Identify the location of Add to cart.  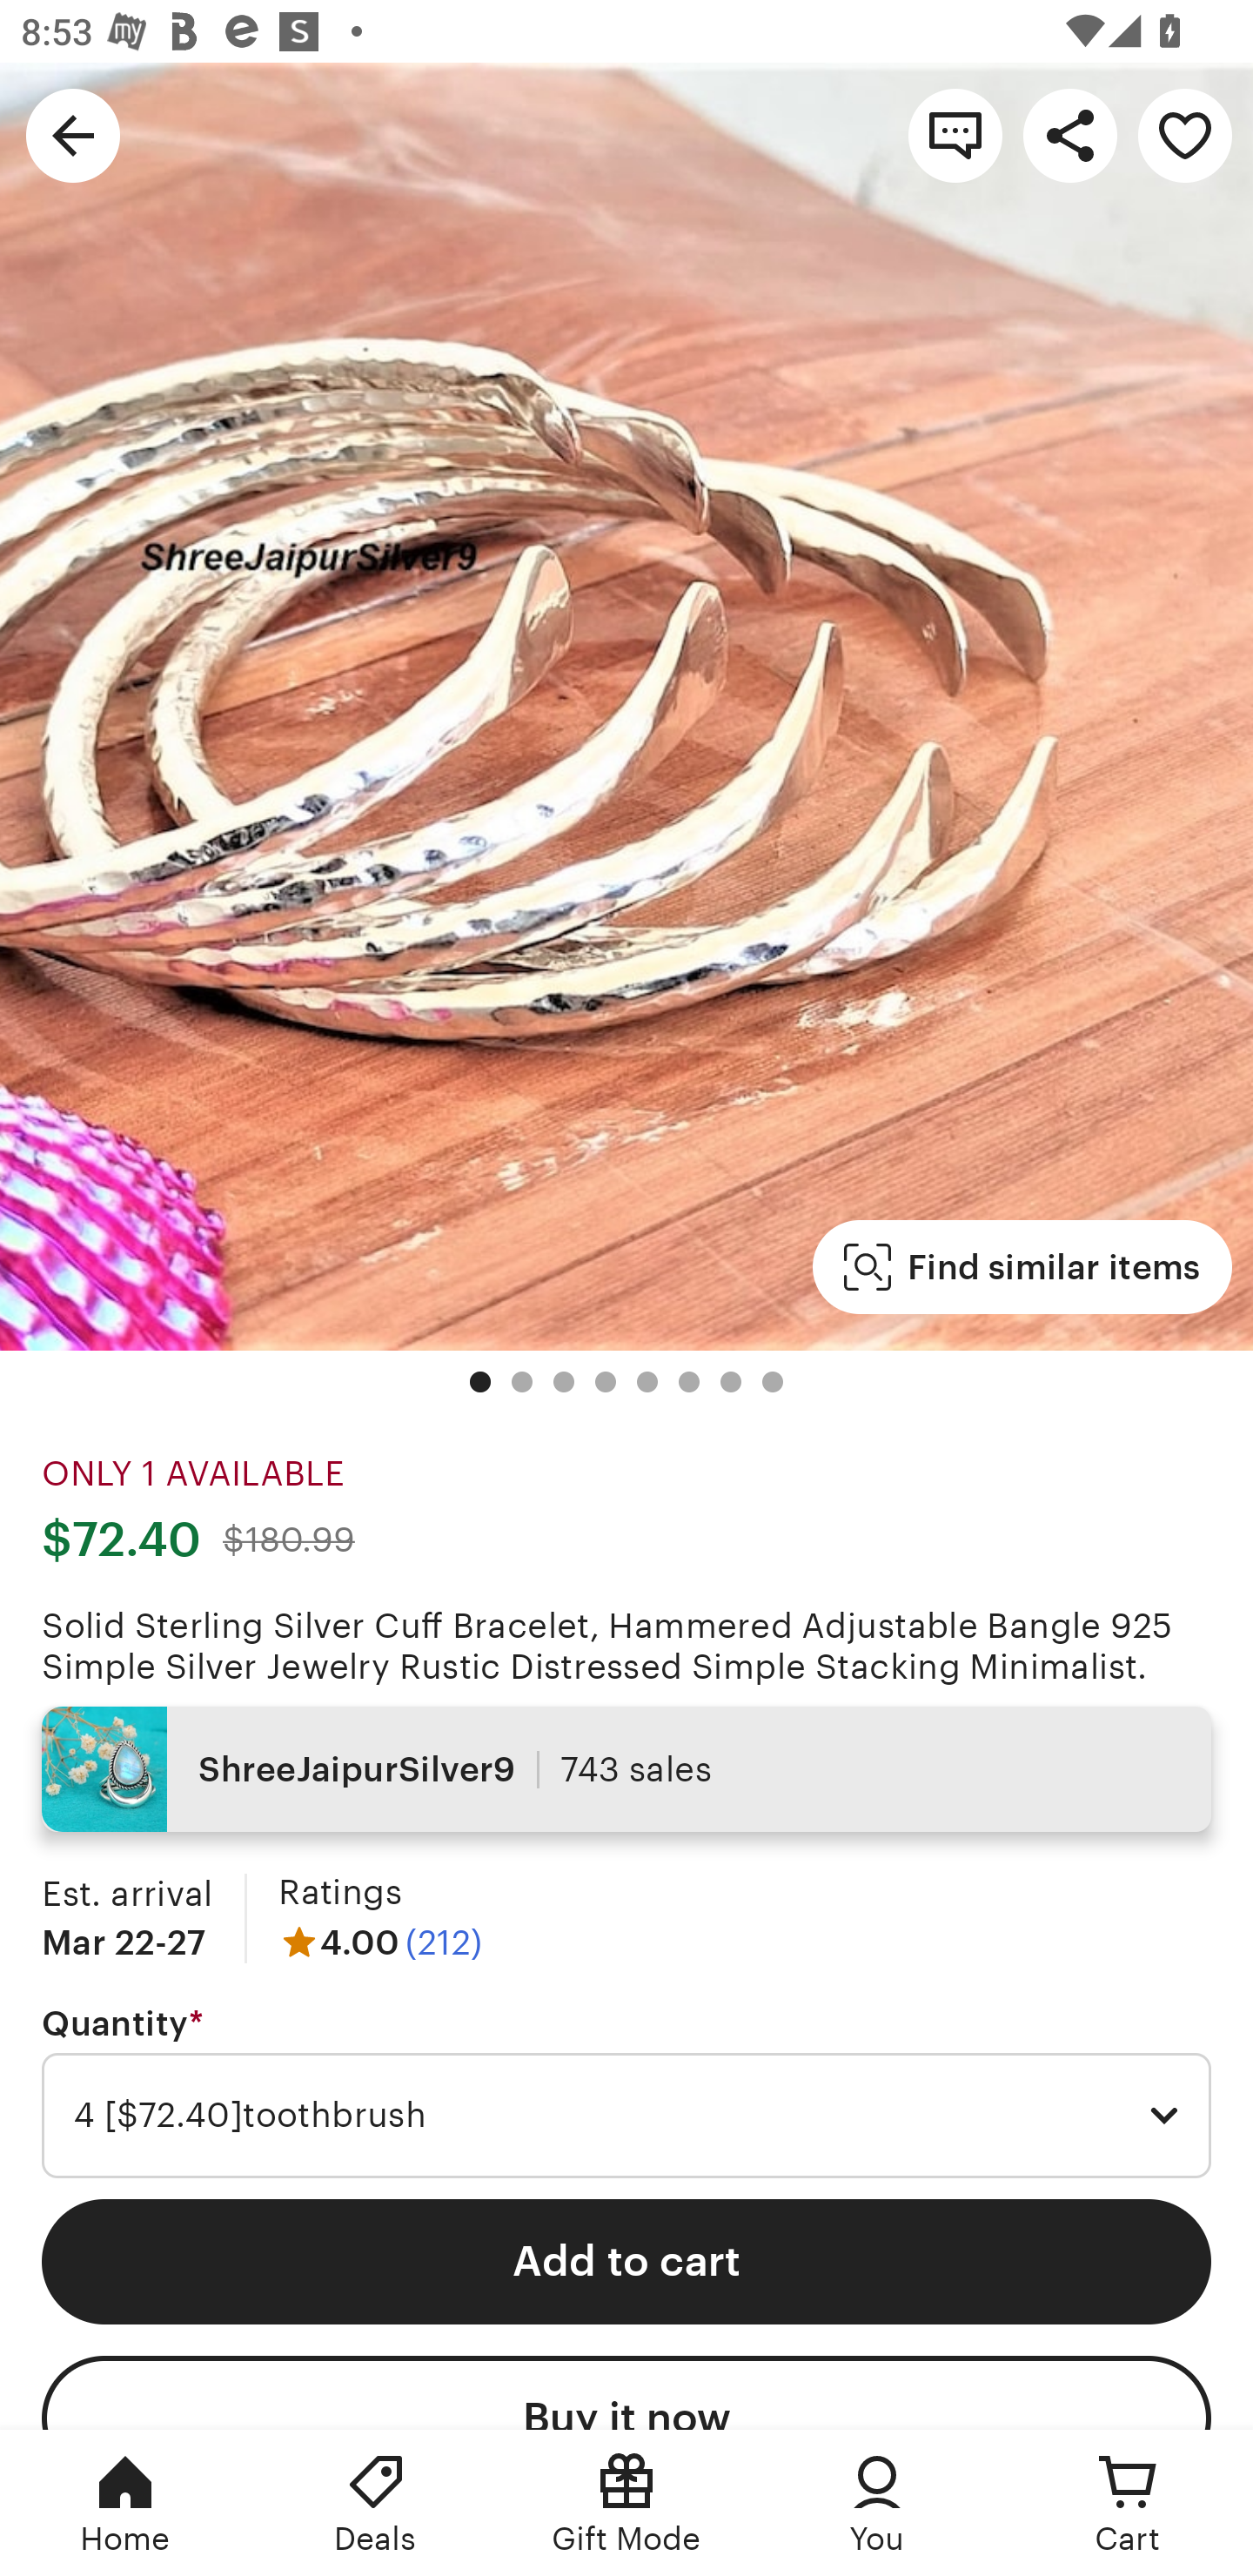
(626, 2261).